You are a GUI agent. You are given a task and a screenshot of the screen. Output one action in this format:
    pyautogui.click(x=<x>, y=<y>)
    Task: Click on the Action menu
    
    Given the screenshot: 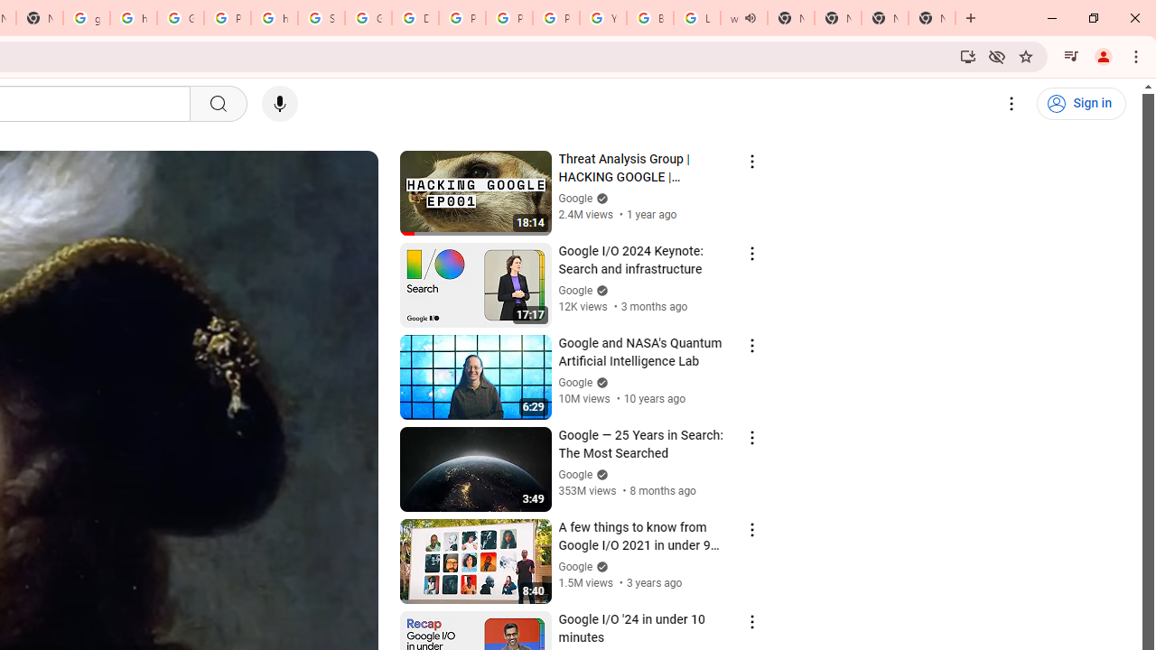 What is the action you would take?
    pyautogui.click(x=751, y=621)
    